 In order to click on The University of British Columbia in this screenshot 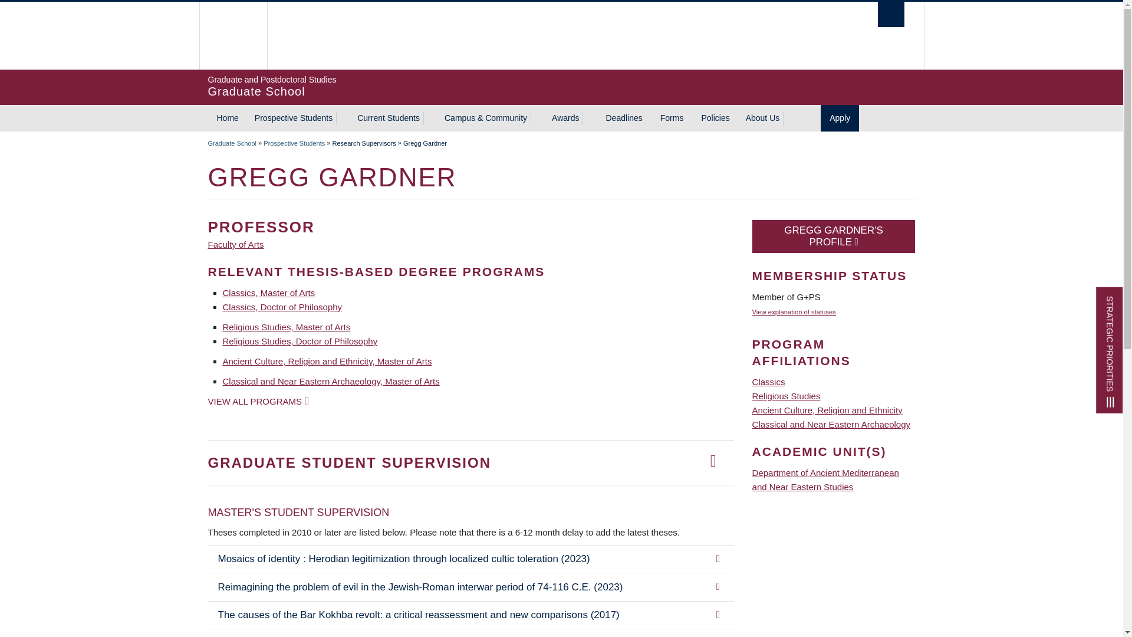, I will do `click(561, 86)`.